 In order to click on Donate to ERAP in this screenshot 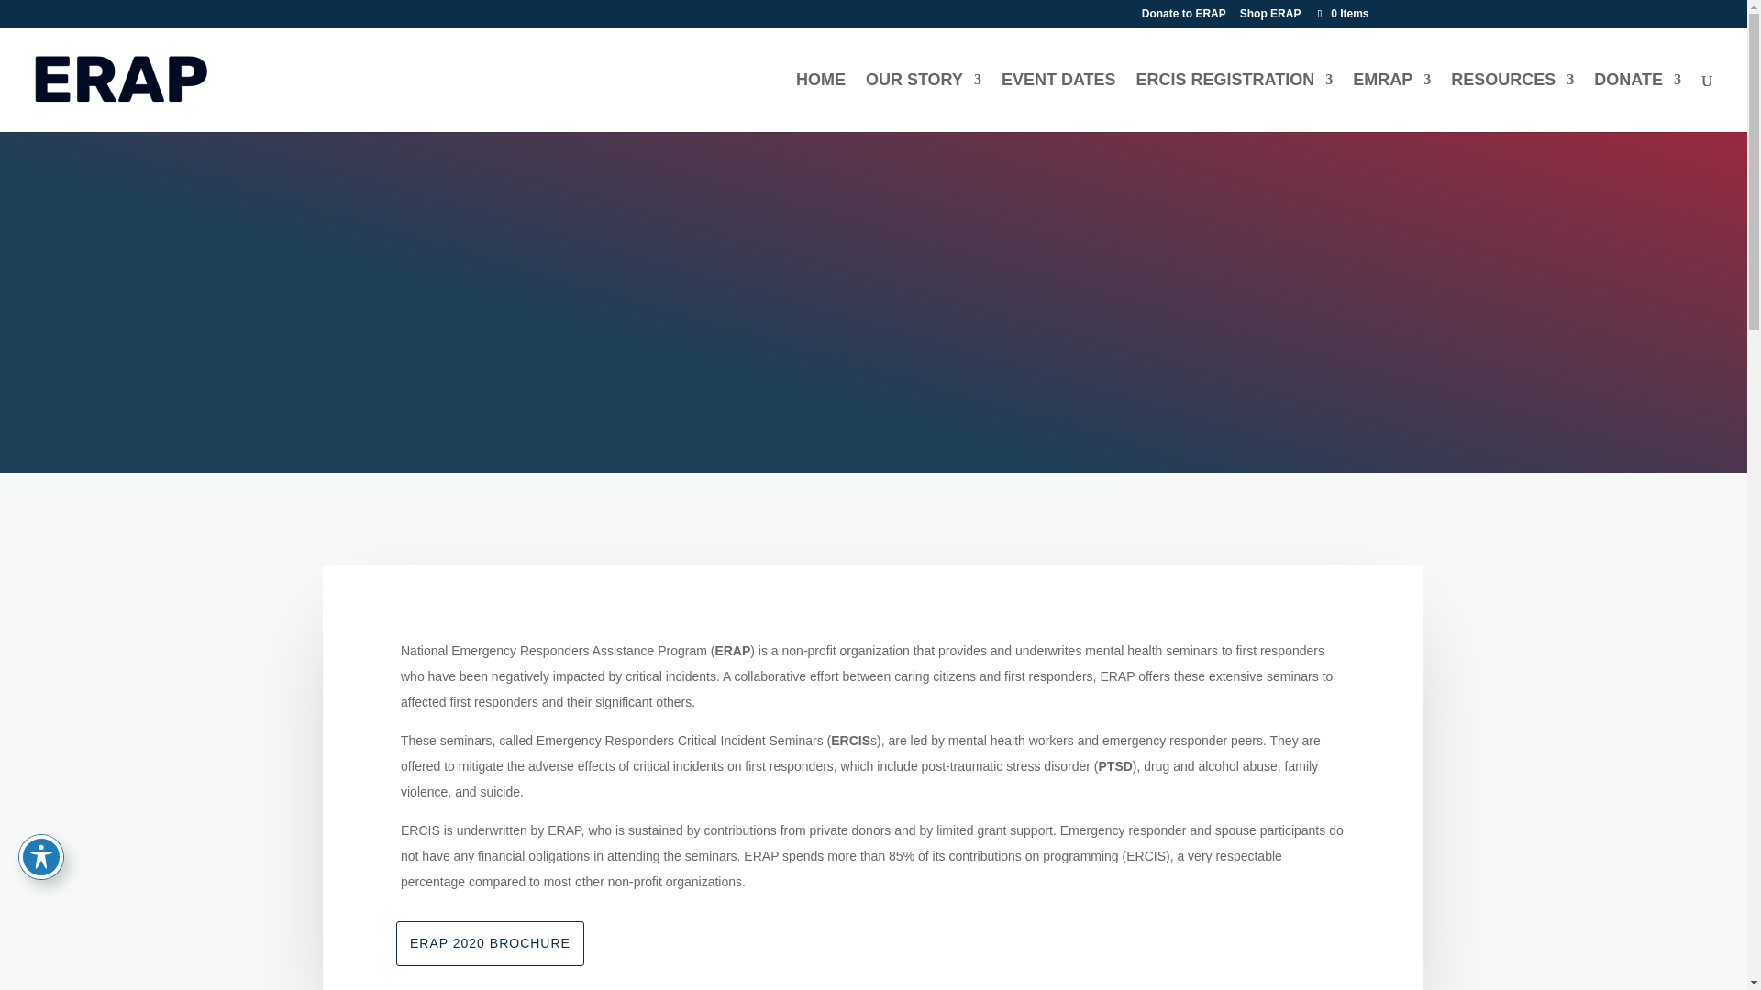, I will do `click(1183, 17)`.